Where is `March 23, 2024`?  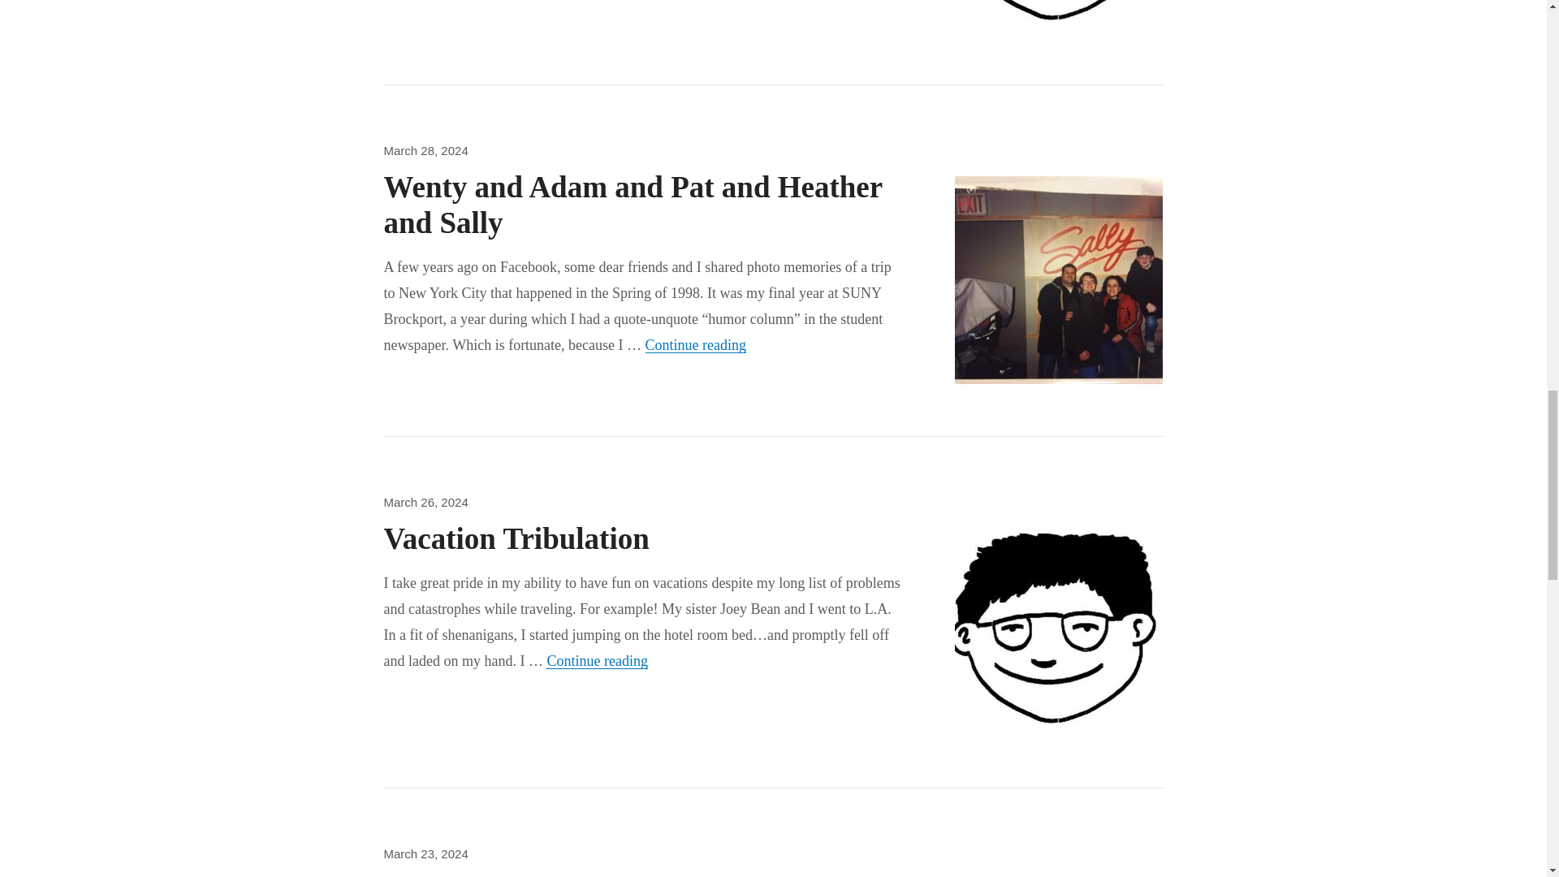 March 23, 2024 is located at coordinates (425, 853).